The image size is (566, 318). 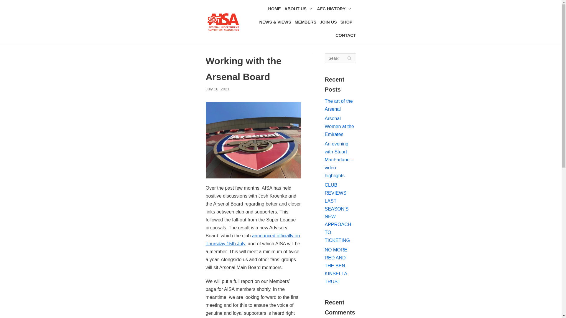 I want to click on MEMBERS, so click(x=305, y=22).